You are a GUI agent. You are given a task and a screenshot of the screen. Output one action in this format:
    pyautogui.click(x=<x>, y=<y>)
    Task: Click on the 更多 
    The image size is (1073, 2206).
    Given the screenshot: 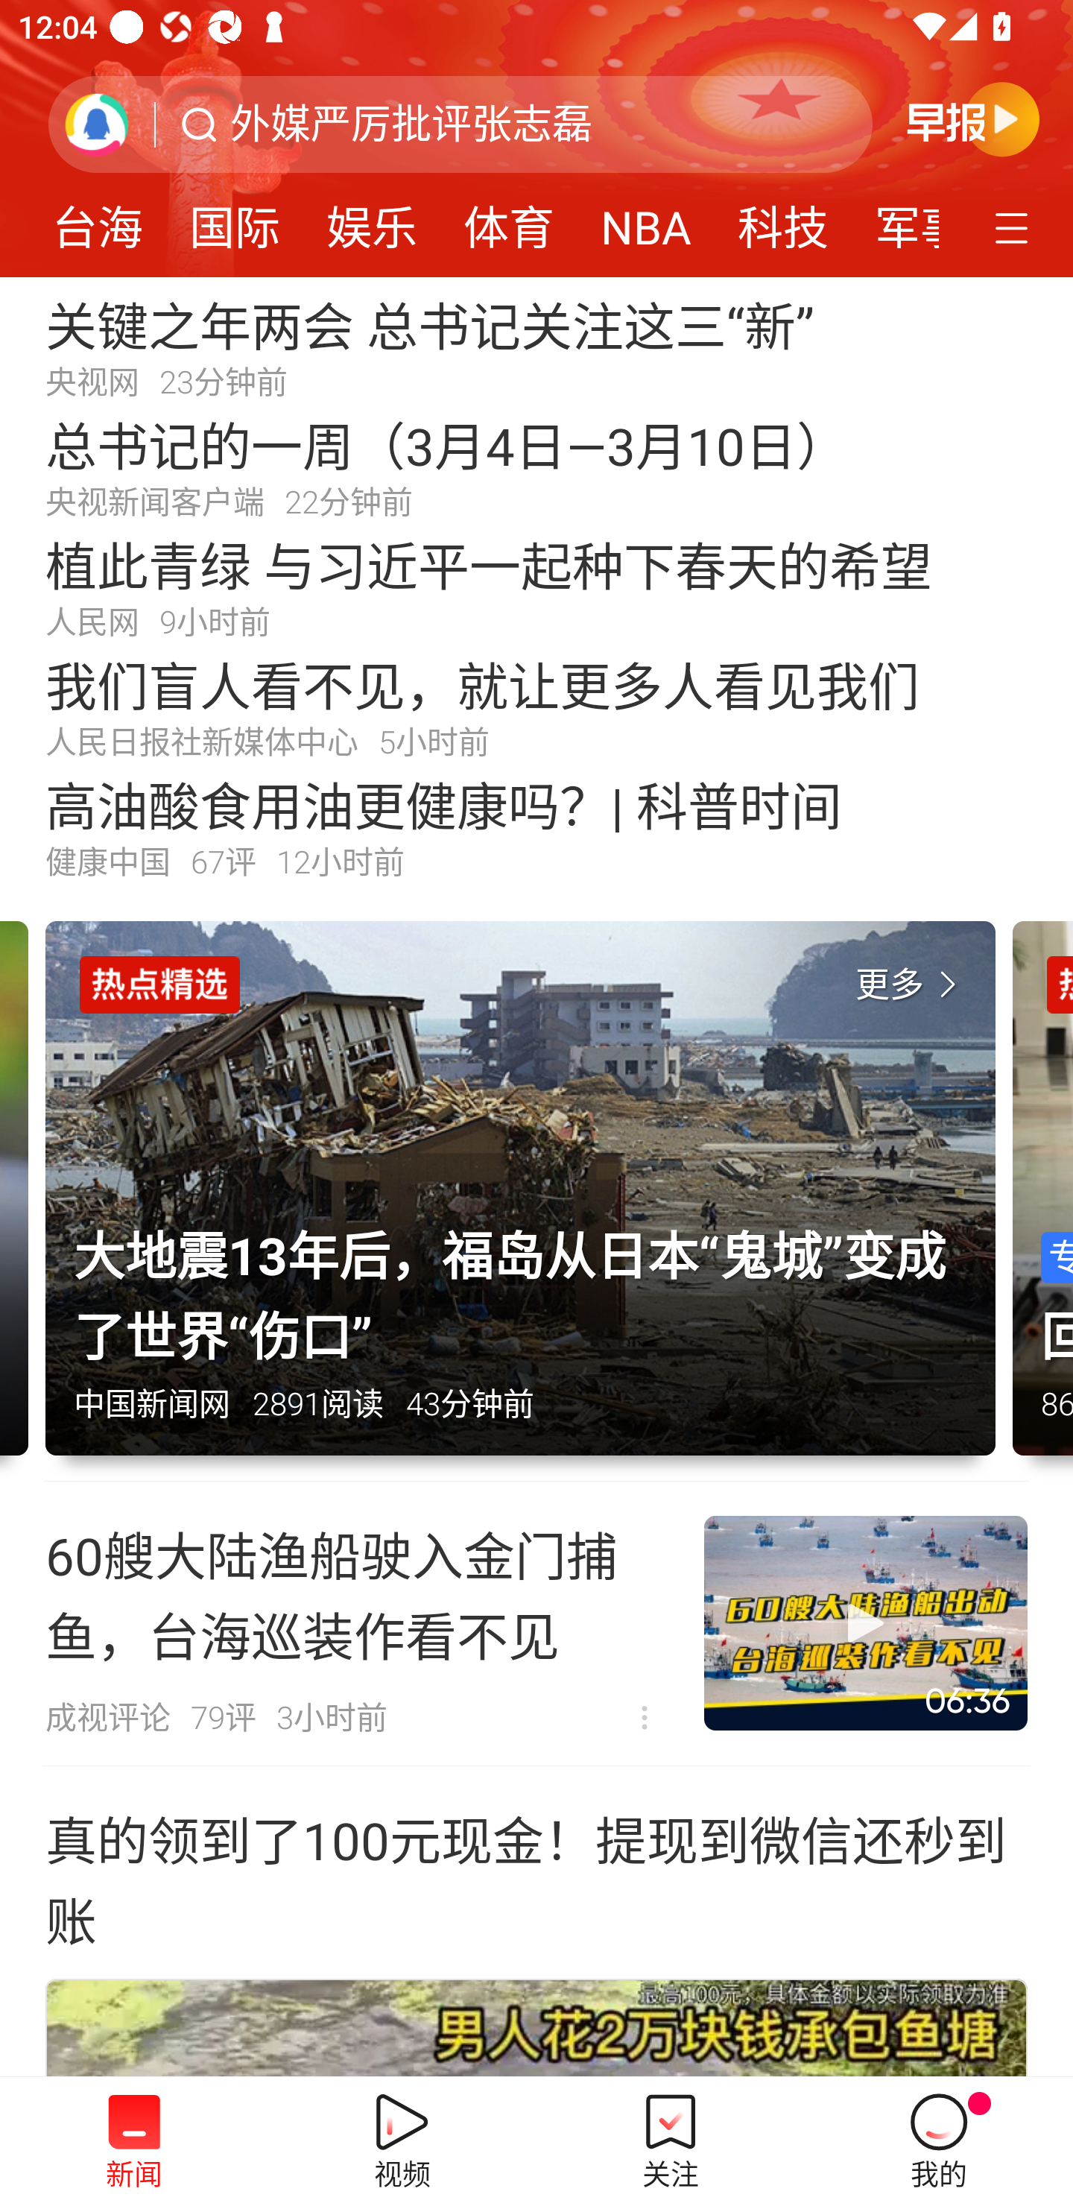 What is the action you would take?
    pyautogui.click(x=911, y=985)
    